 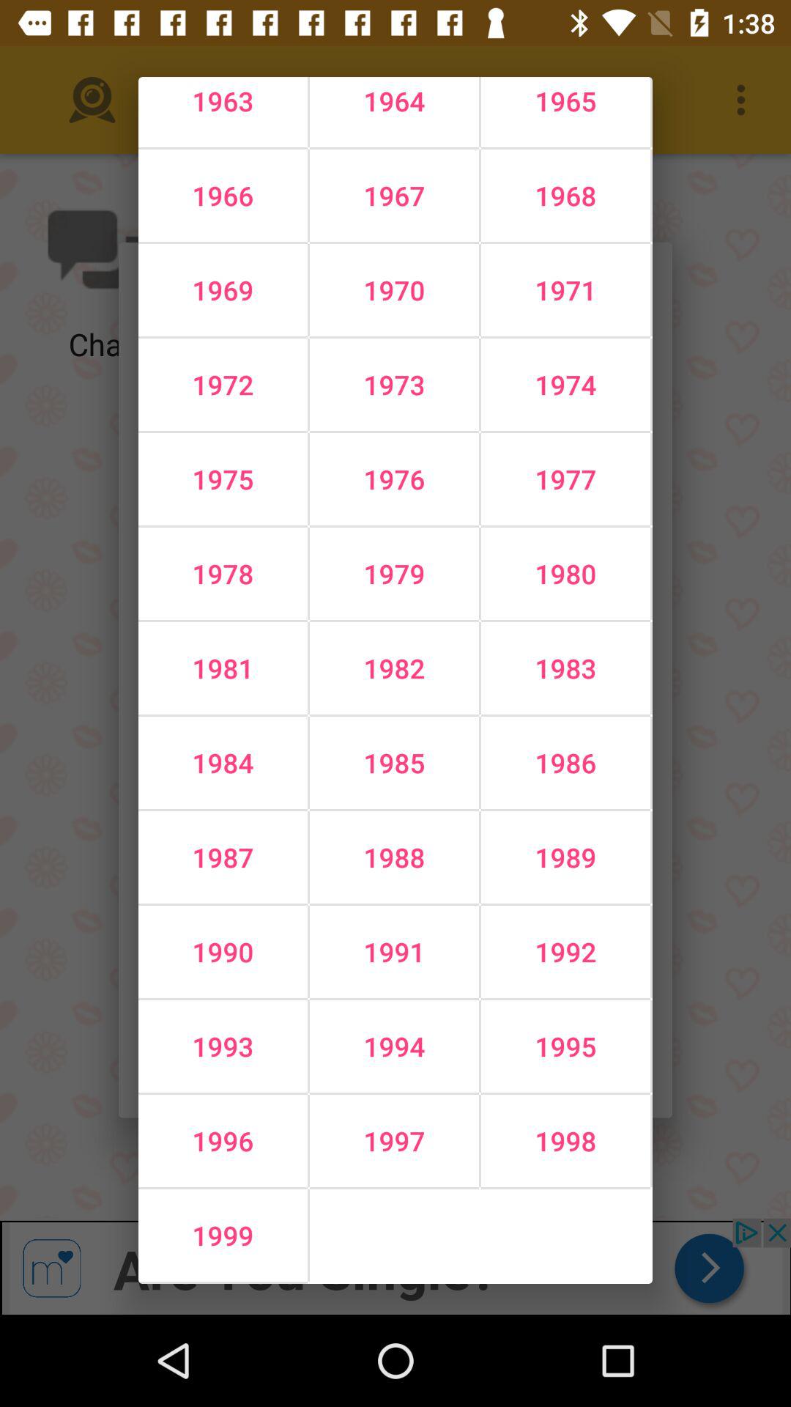 What do you see at coordinates (565, 290) in the screenshot?
I see `turn on the icon below the 1967` at bounding box center [565, 290].